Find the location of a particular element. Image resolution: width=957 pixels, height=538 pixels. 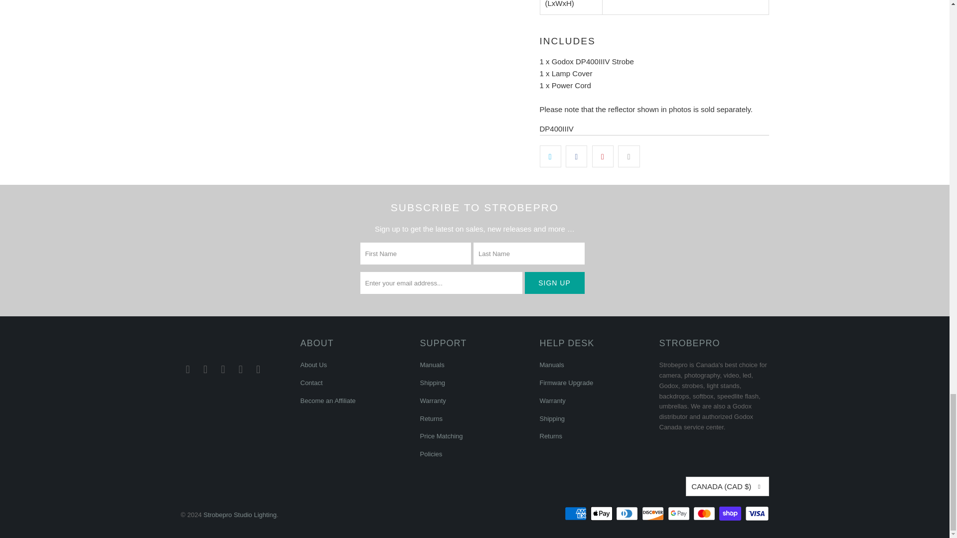

Diners Club is located at coordinates (628, 514).